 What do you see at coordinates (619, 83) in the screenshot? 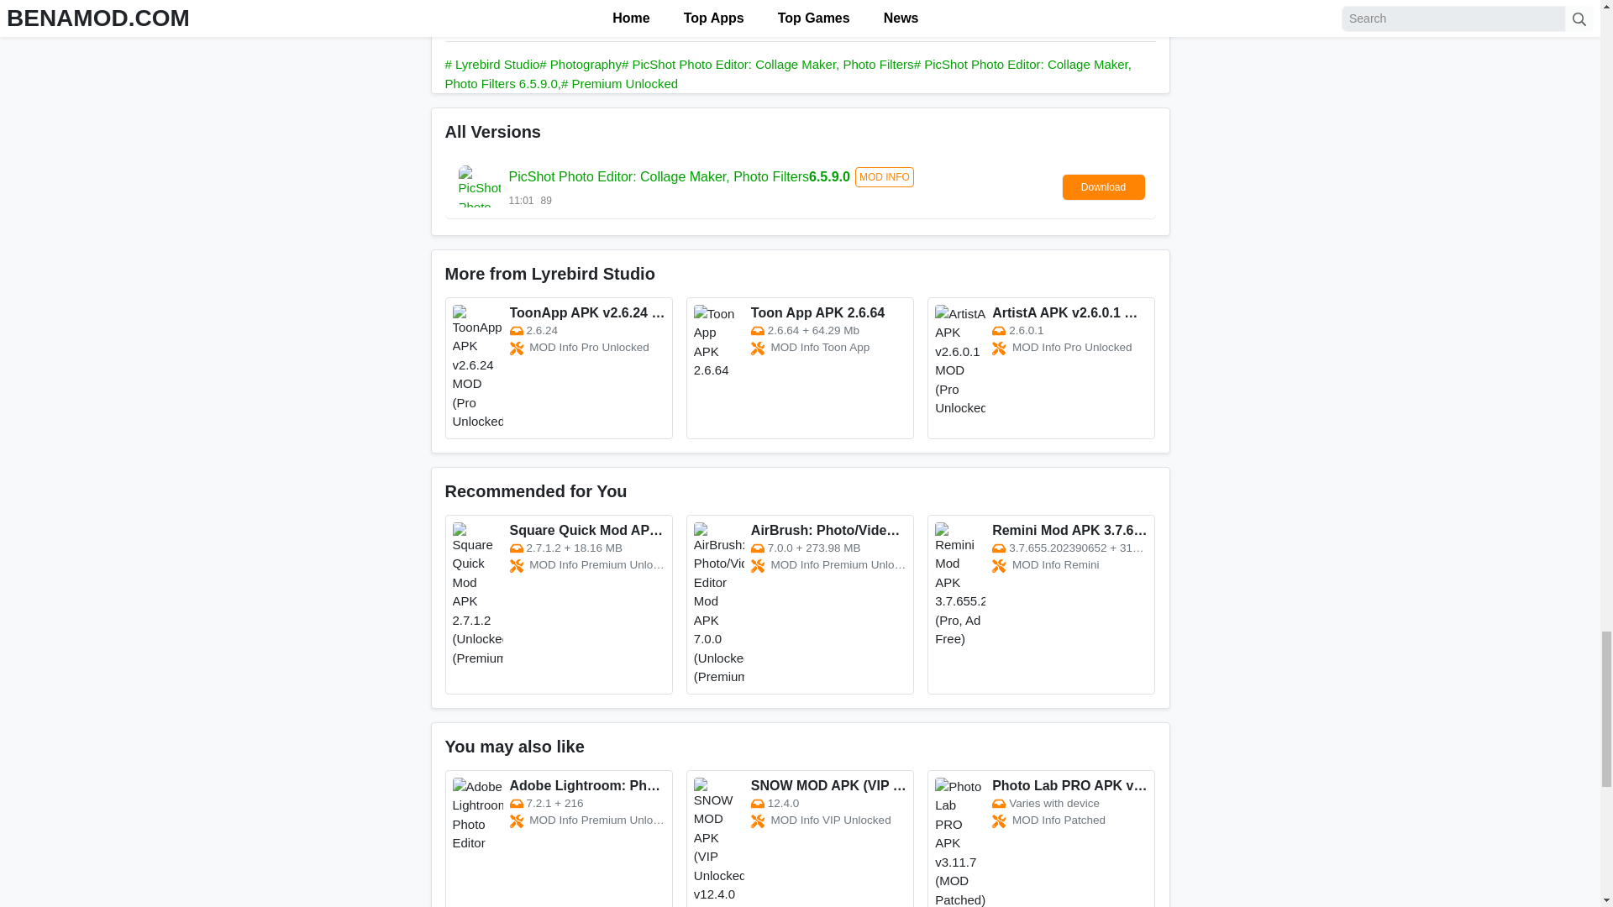
I see `Premium Unlocked tag` at bounding box center [619, 83].